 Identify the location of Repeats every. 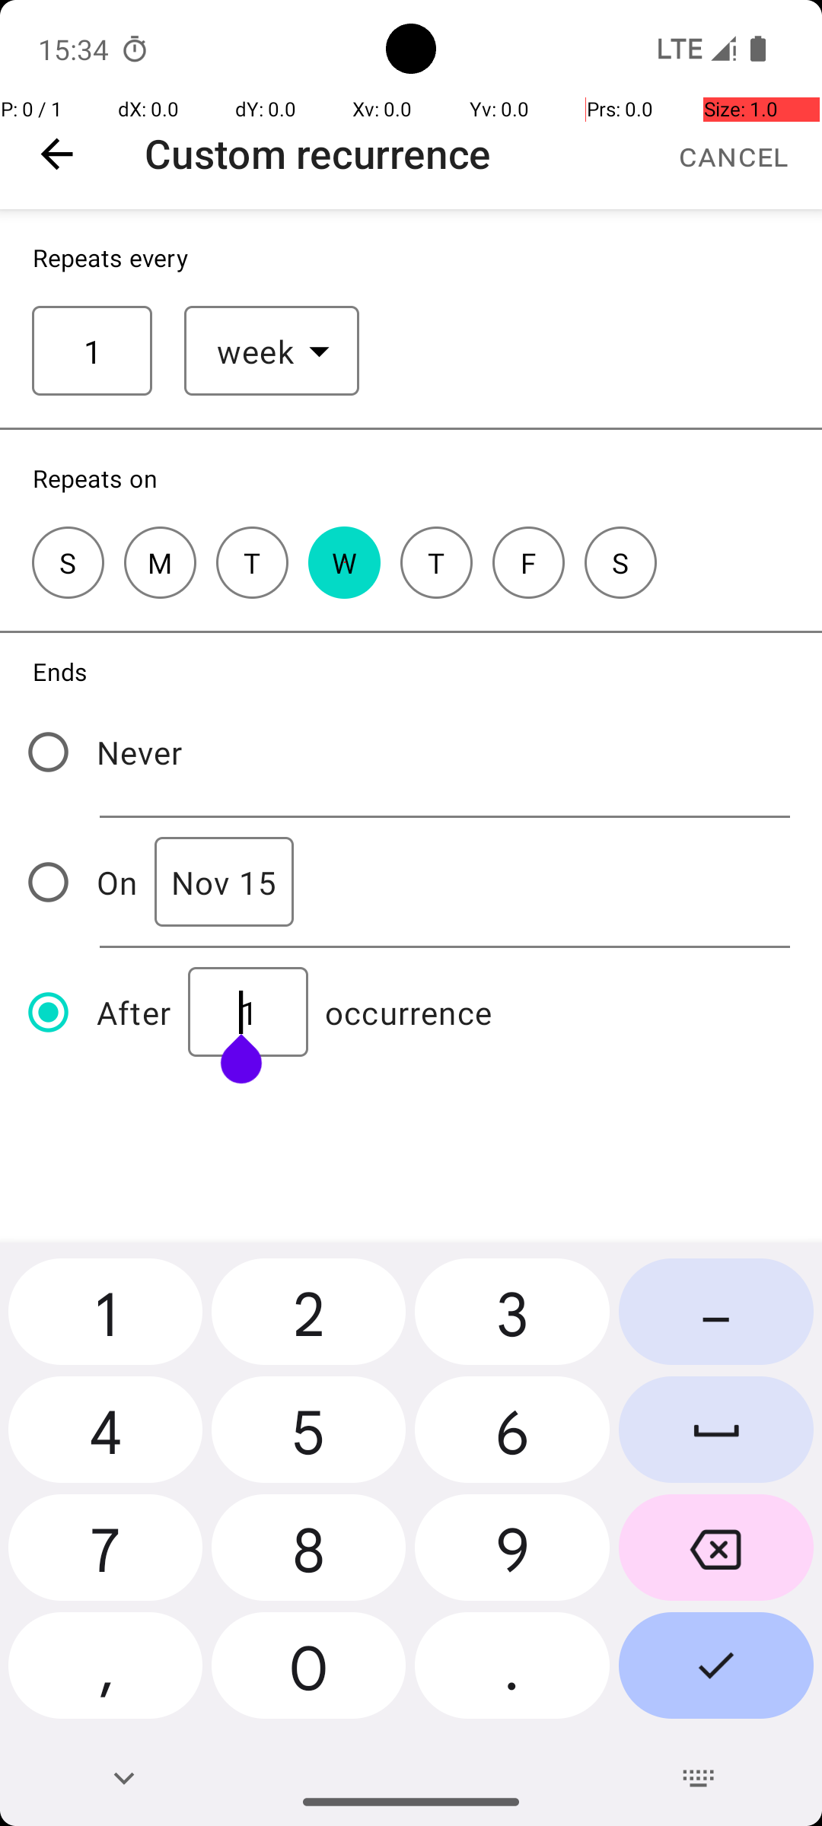
(111, 257).